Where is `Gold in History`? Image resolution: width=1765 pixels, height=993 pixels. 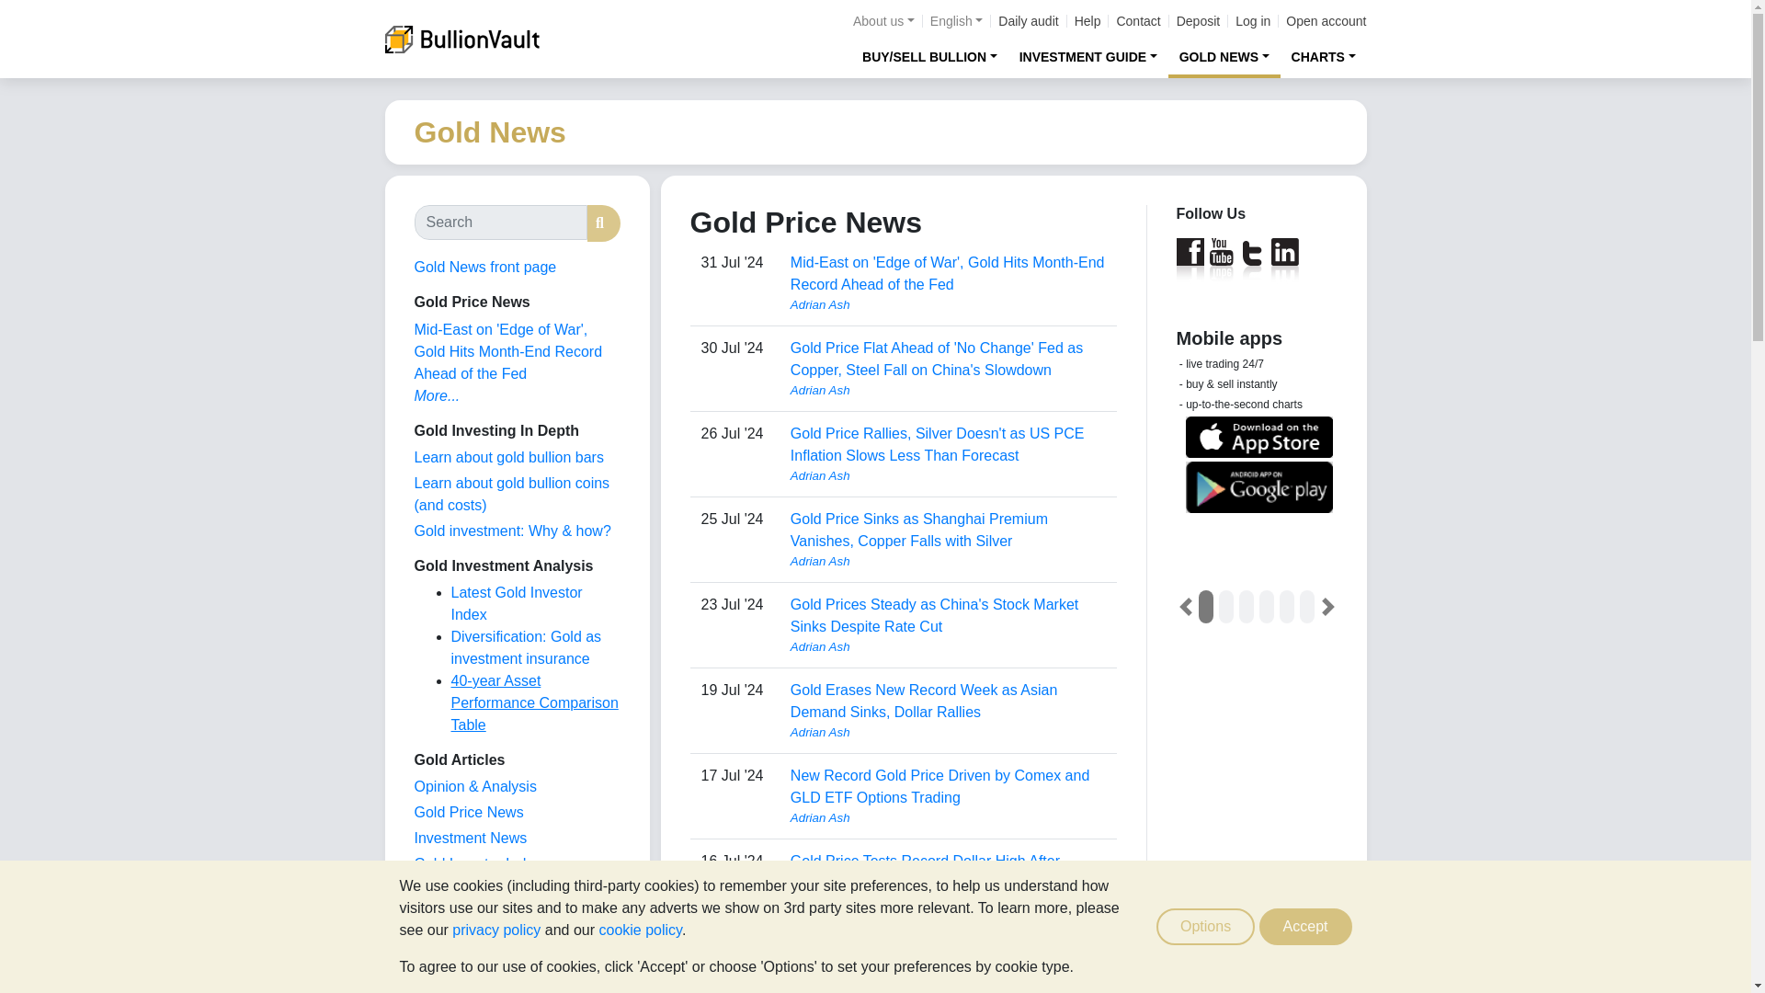
Gold in History is located at coordinates (461, 942).